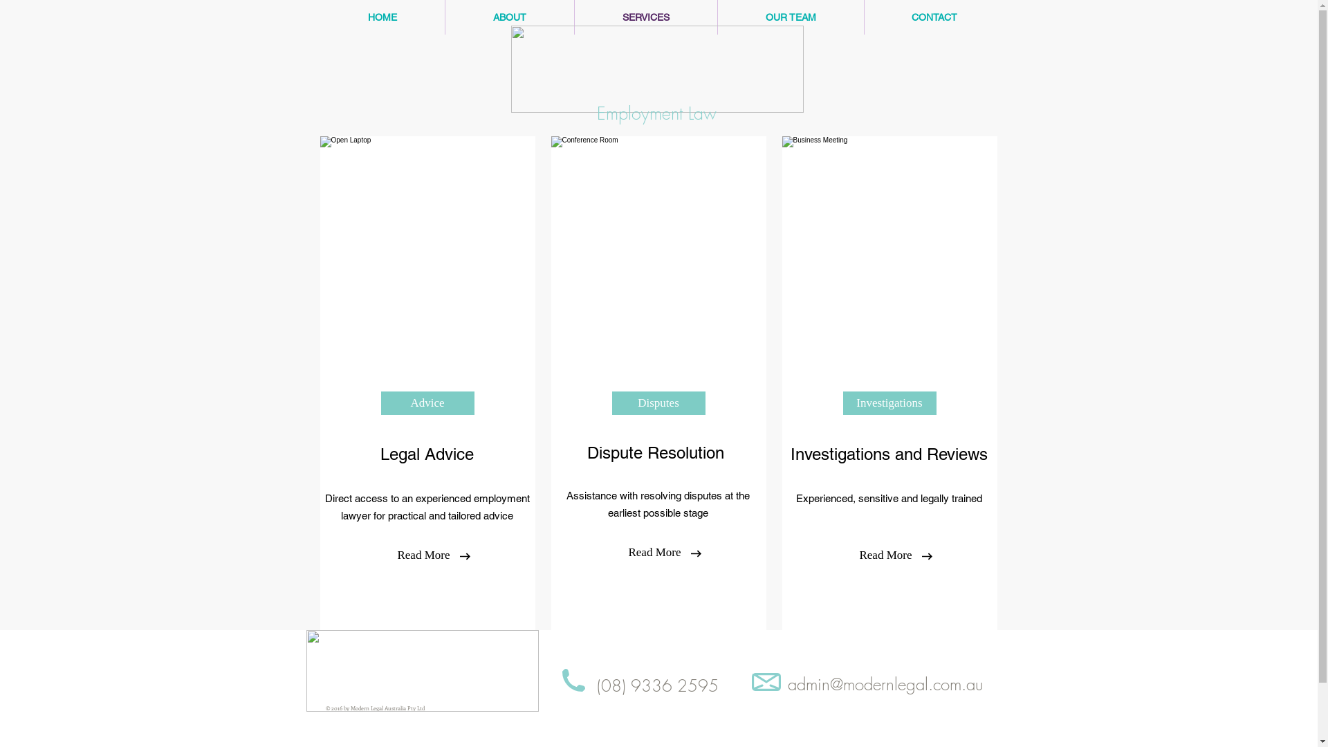 This screenshot has width=1328, height=747. What do you see at coordinates (427, 403) in the screenshot?
I see `Advice` at bounding box center [427, 403].